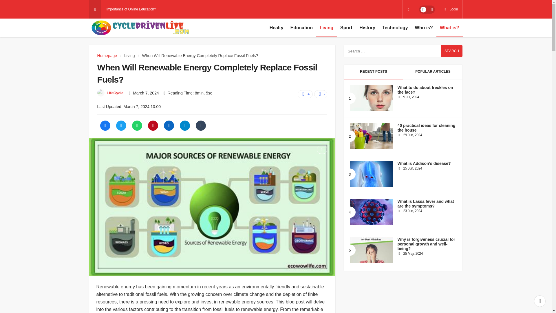 Image resolution: width=556 pixels, height=313 pixels. Describe the element at coordinates (449, 28) in the screenshot. I see `What is?` at that location.